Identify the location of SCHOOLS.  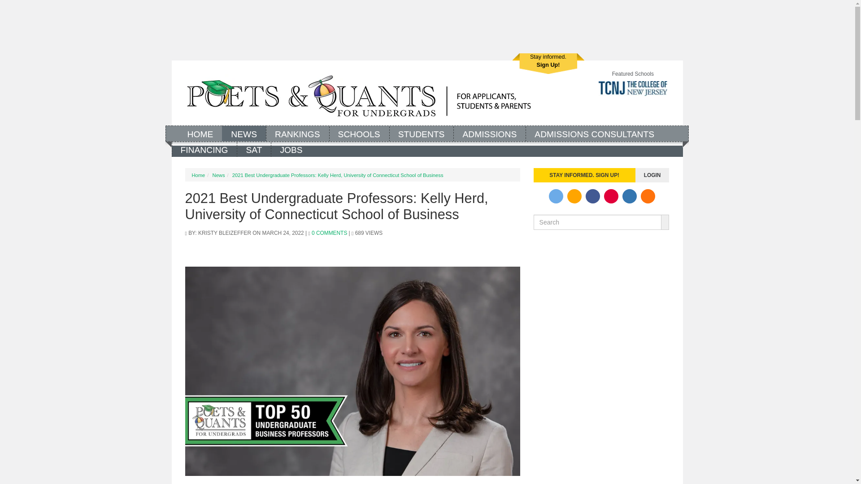
(359, 133).